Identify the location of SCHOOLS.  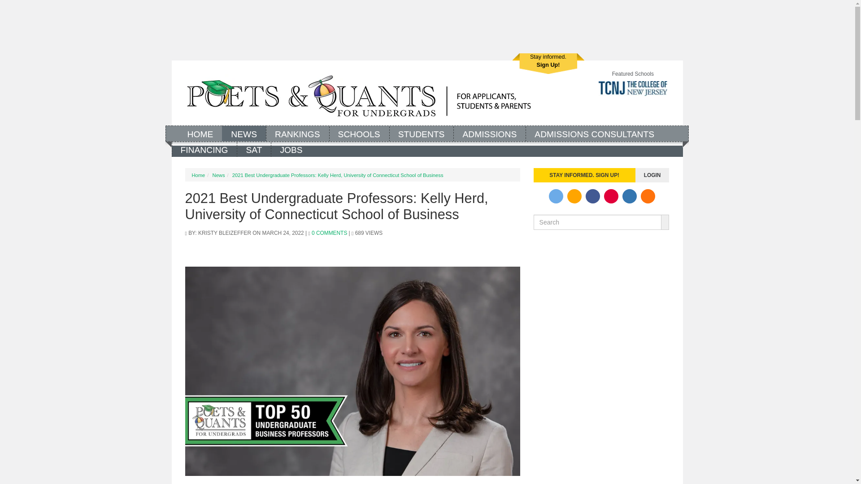
(359, 133).